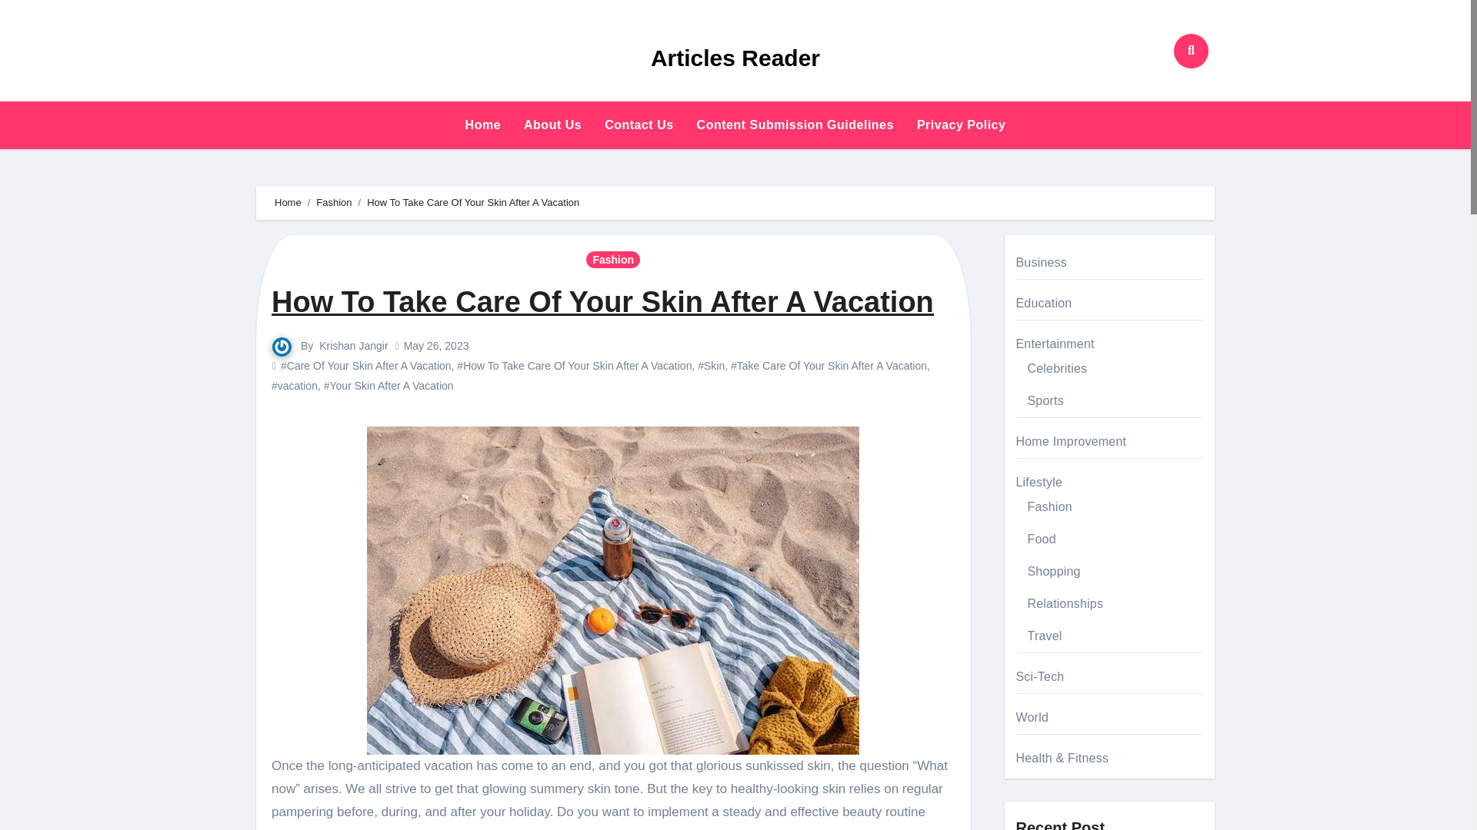 Image resolution: width=1477 pixels, height=830 pixels. What do you see at coordinates (552, 124) in the screenshot?
I see `About Us` at bounding box center [552, 124].